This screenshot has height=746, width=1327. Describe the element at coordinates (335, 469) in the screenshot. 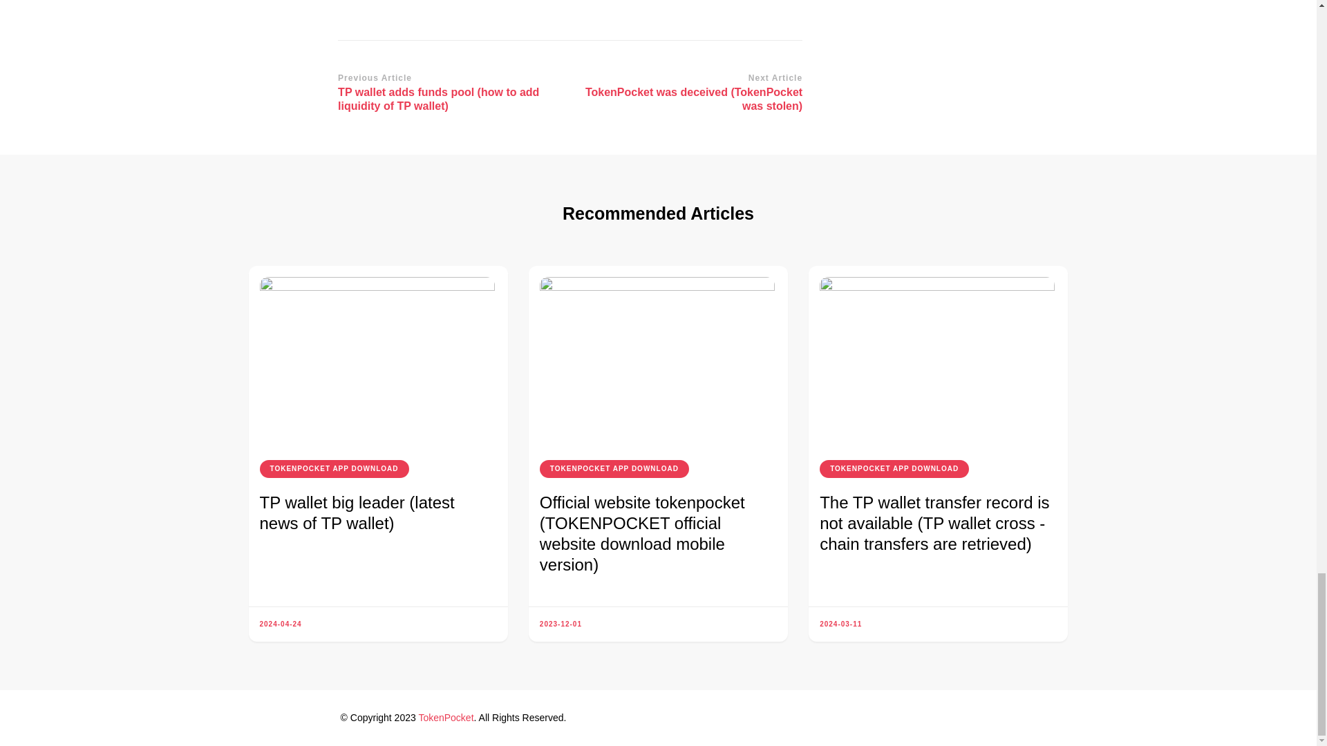

I see `TOKENPOCKET APP DOWNLOAD` at that location.